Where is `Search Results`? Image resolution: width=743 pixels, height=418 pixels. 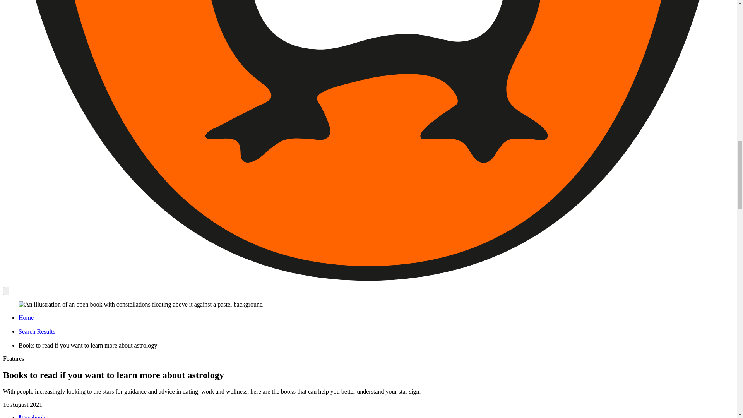 Search Results is located at coordinates (37, 331).